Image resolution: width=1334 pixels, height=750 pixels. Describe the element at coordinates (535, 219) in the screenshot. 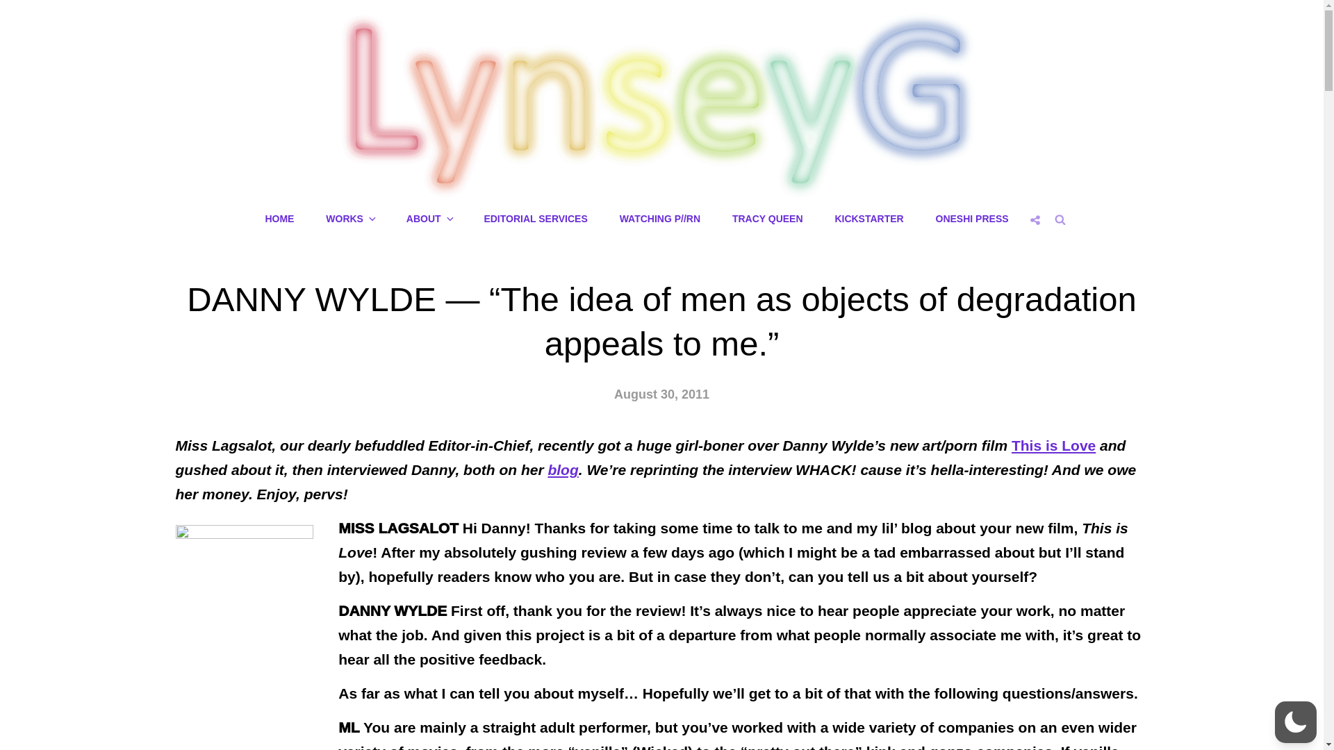

I see `EDITORIAL SERVICES` at that location.